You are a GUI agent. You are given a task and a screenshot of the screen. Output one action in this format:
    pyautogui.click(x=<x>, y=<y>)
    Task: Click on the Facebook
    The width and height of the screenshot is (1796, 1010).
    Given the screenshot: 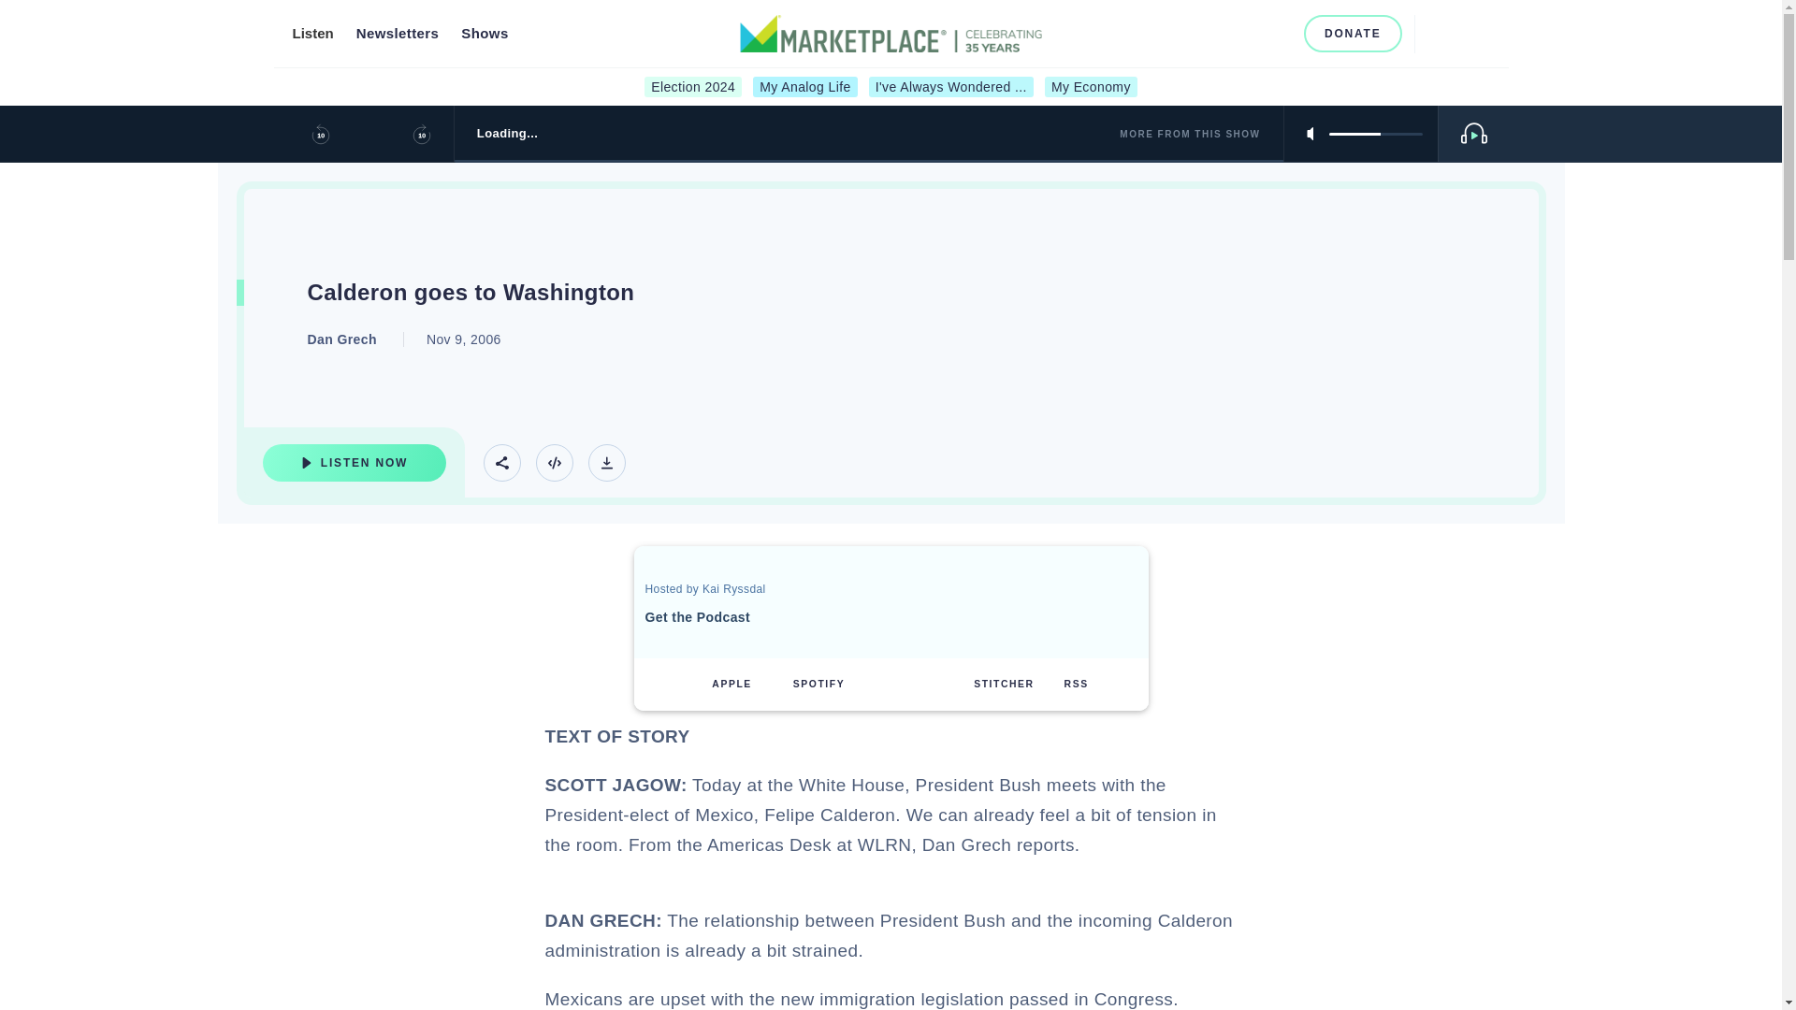 What is the action you would take?
    pyautogui.click(x=1186, y=33)
    